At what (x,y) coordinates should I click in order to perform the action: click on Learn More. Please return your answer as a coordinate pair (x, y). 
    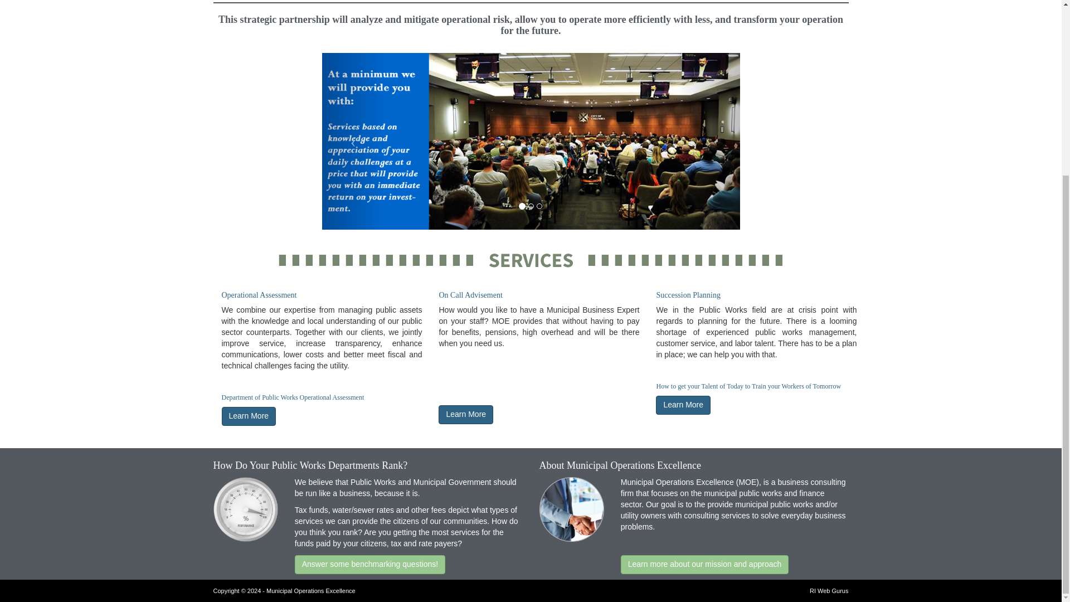
    Looking at the image, I should click on (249, 416).